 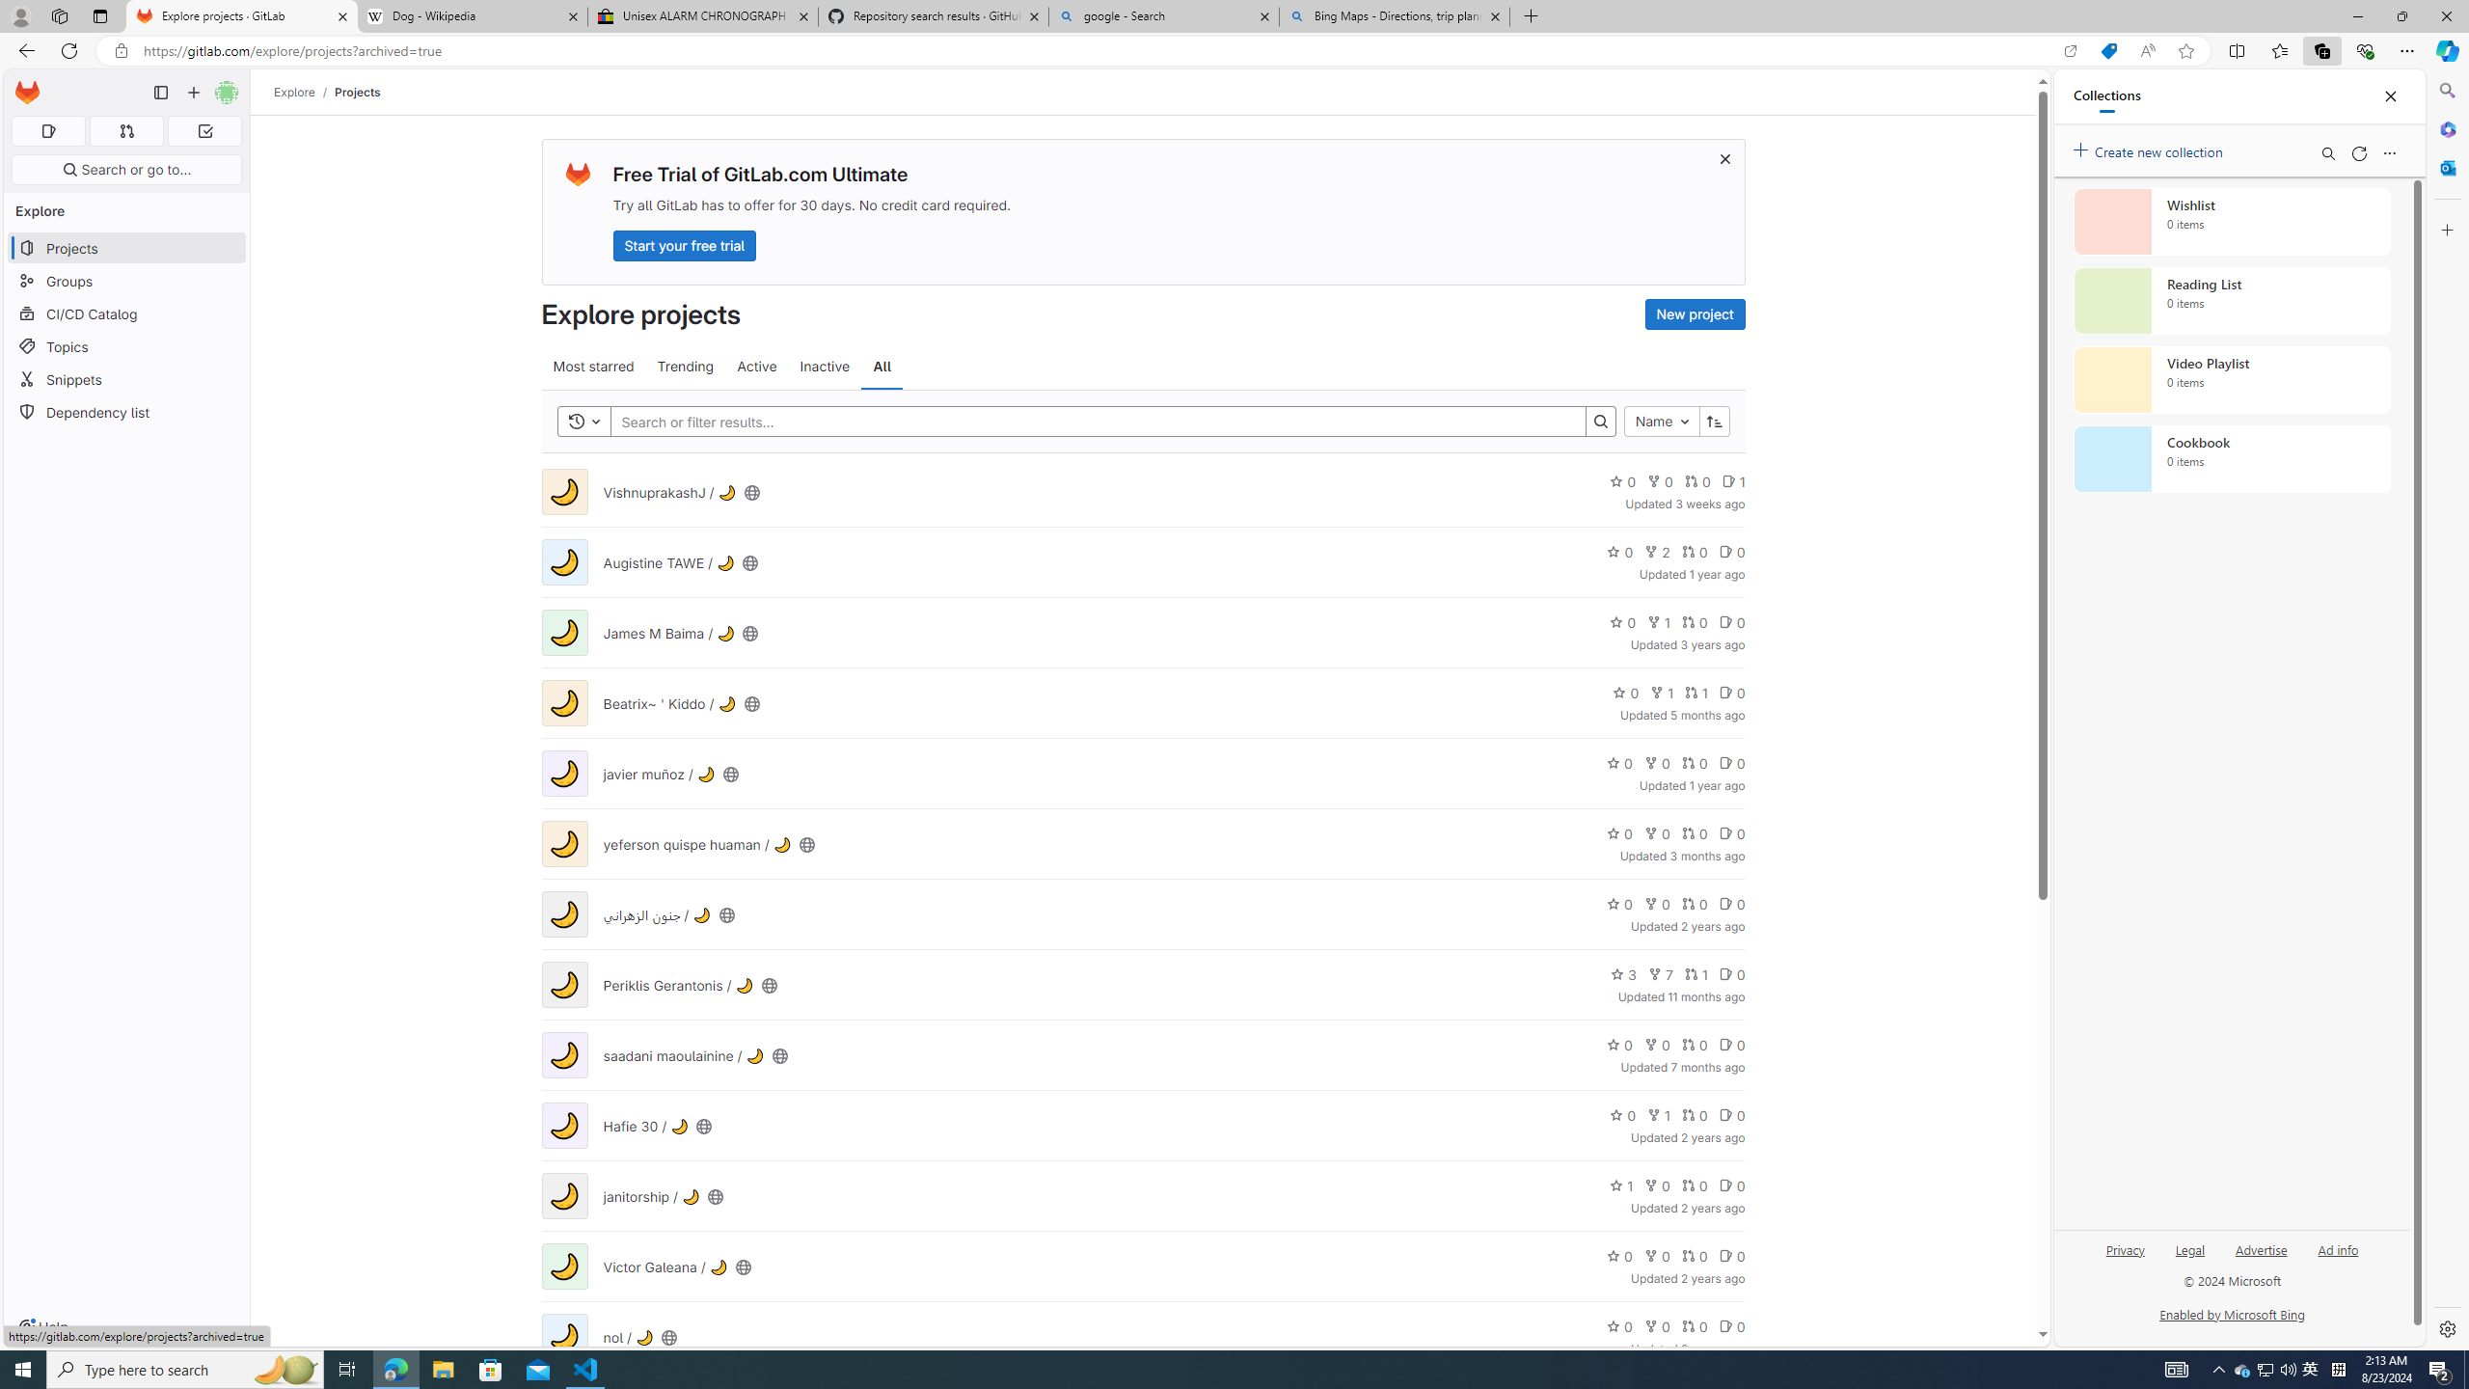 What do you see at coordinates (1724, 158) in the screenshot?
I see `Class: s16 gl-icon gl-button-icon ` at bounding box center [1724, 158].